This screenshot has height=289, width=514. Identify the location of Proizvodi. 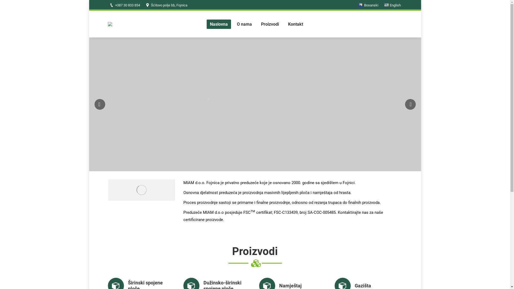
(270, 24).